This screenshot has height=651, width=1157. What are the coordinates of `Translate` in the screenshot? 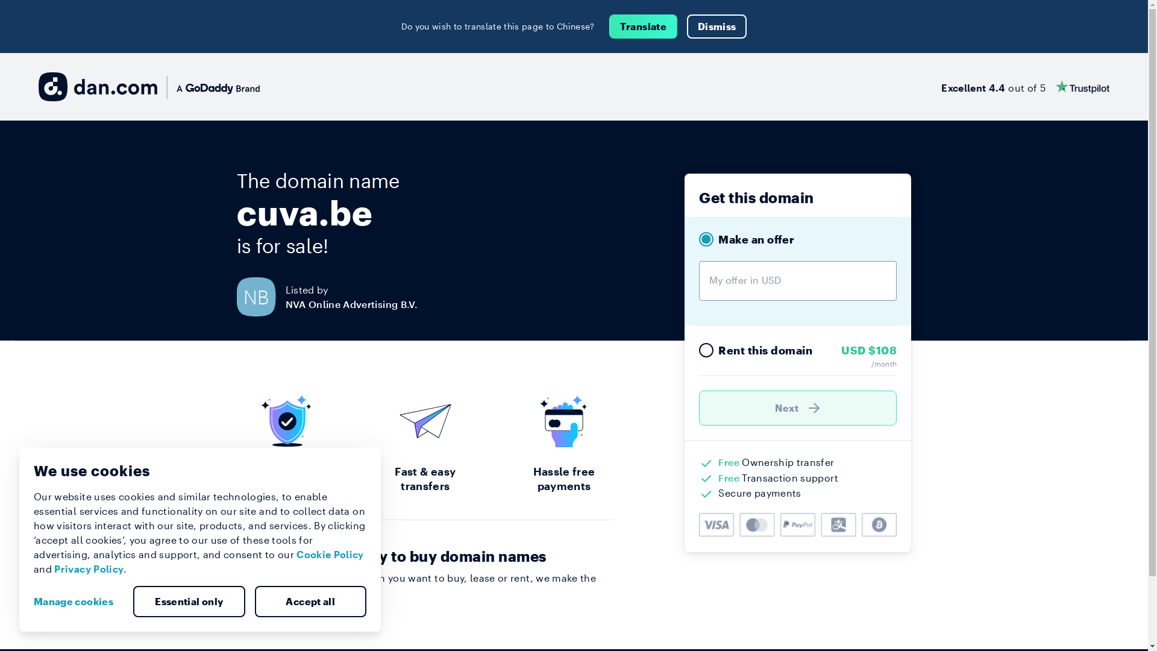 It's located at (644, 27).